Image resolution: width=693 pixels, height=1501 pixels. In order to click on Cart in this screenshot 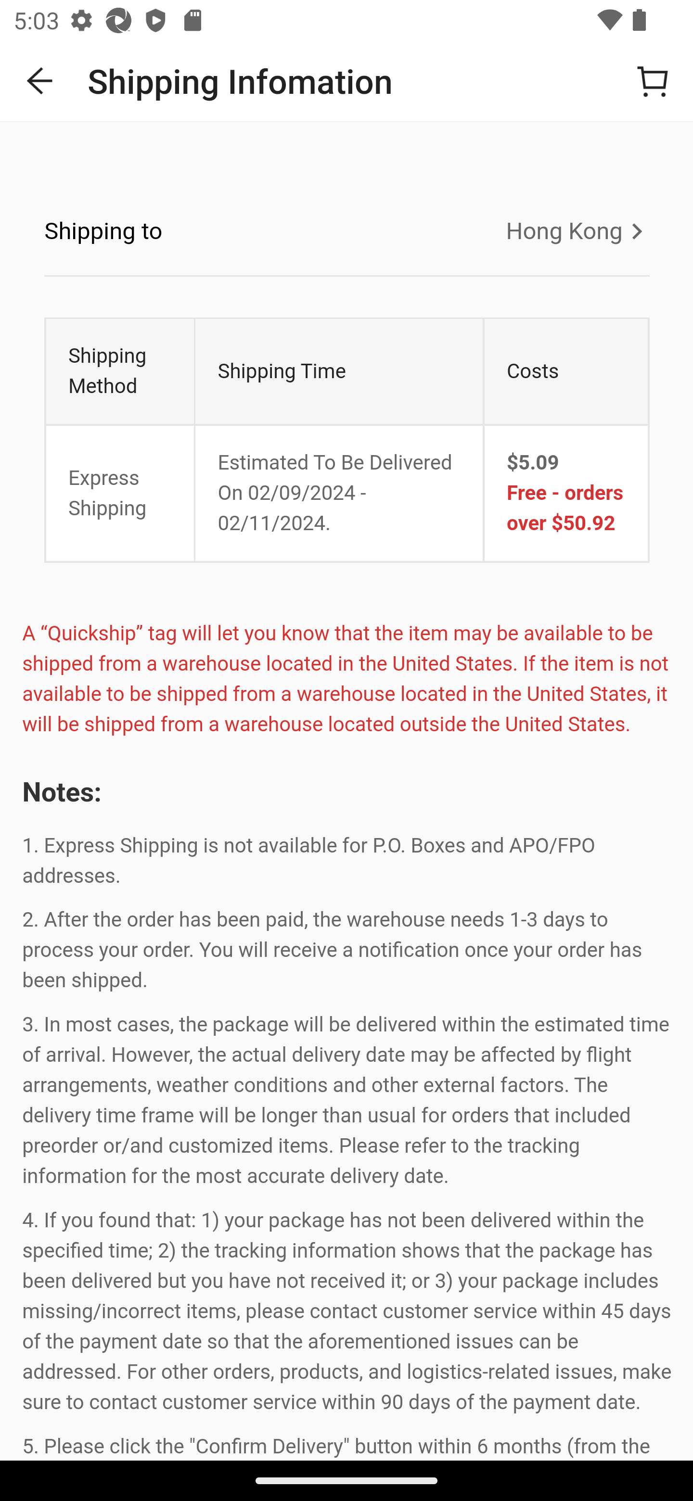, I will do `click(653, 81)`.